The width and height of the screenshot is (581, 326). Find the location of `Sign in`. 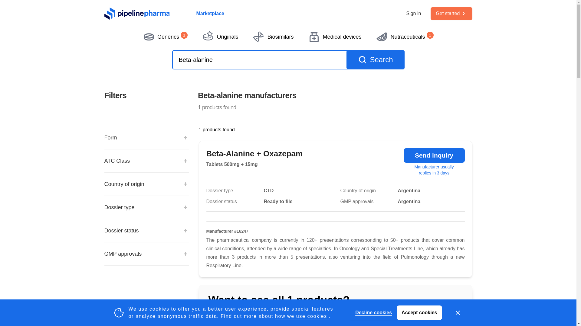

Sign in is located at coordinates (413, 14).